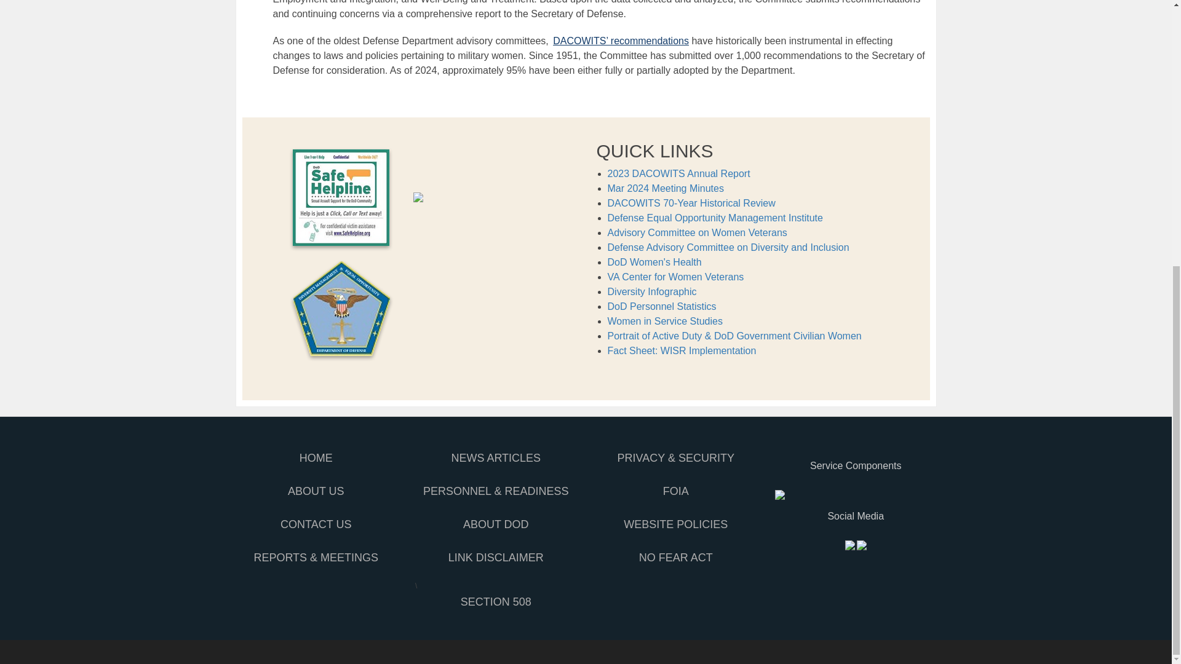 This screenshot has height=664, width=1181. What do you see at coordinates (679, 173) in the screenshot?
I see `2023 DACOWITS Annual Report` at bounding box center [679, 173].